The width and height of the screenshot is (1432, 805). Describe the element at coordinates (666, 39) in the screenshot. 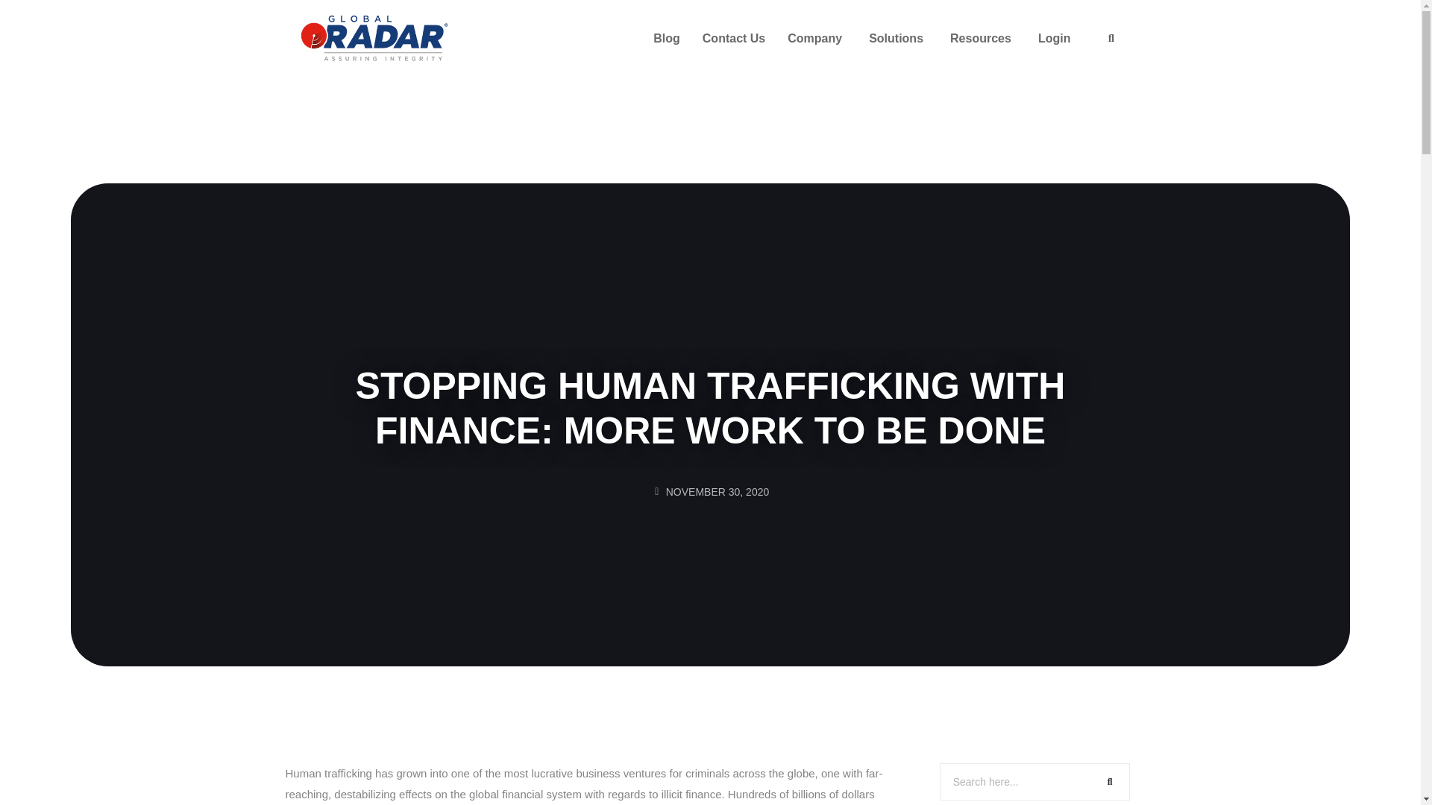

I see `Blog` at that location.